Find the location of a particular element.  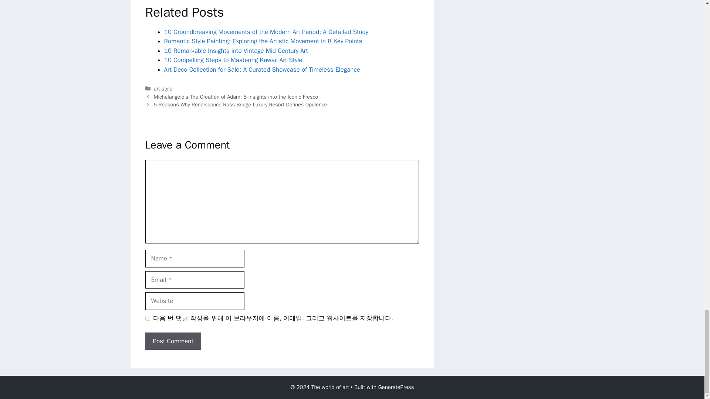

yes is located at coordinates (147, 318).